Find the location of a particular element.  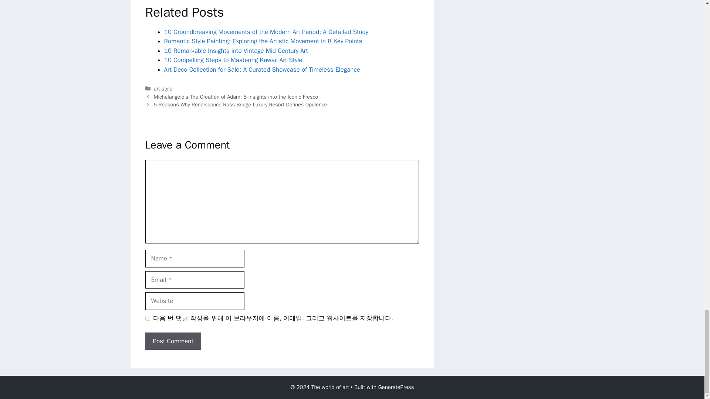

yes is located at coordinates (147, 318).